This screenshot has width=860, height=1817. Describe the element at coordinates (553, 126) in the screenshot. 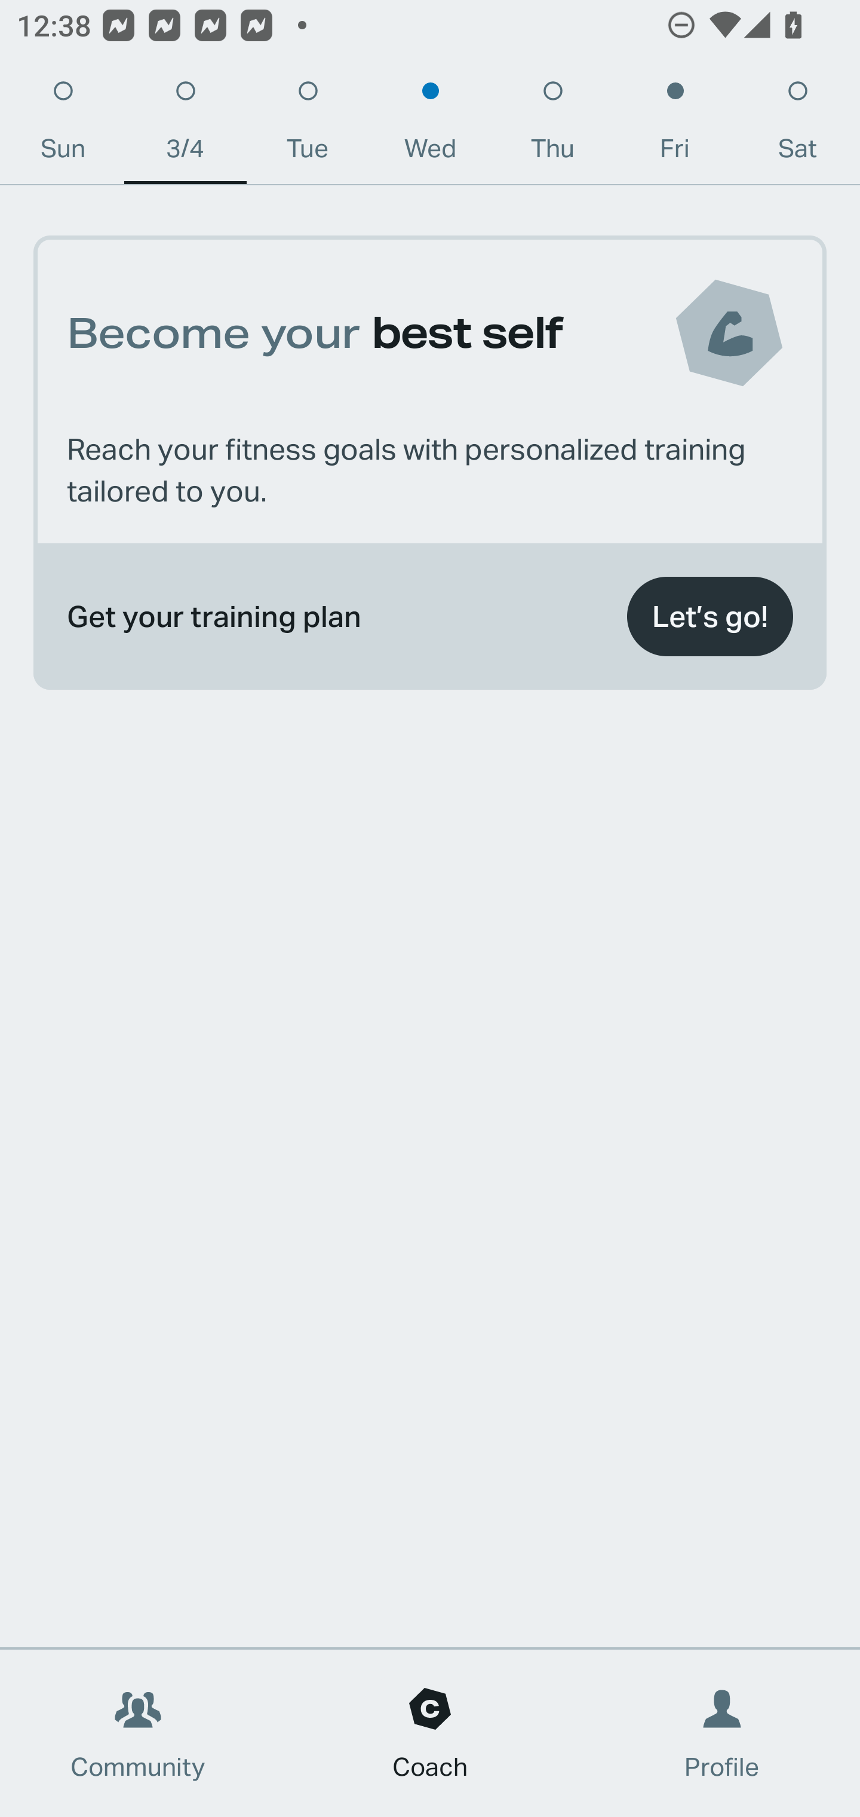

I see `Thu` at that location.